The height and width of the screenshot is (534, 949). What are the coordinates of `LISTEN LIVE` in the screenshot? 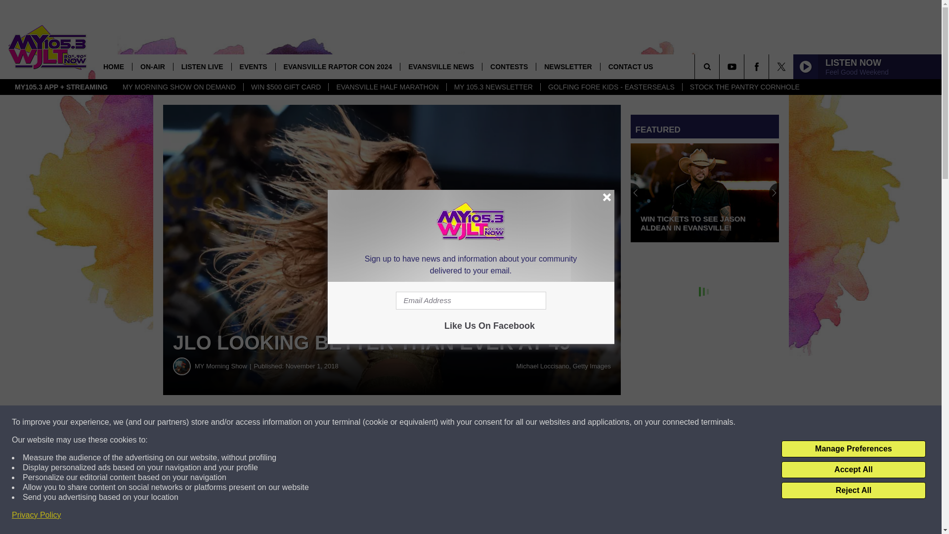 It's located at (202, 66).